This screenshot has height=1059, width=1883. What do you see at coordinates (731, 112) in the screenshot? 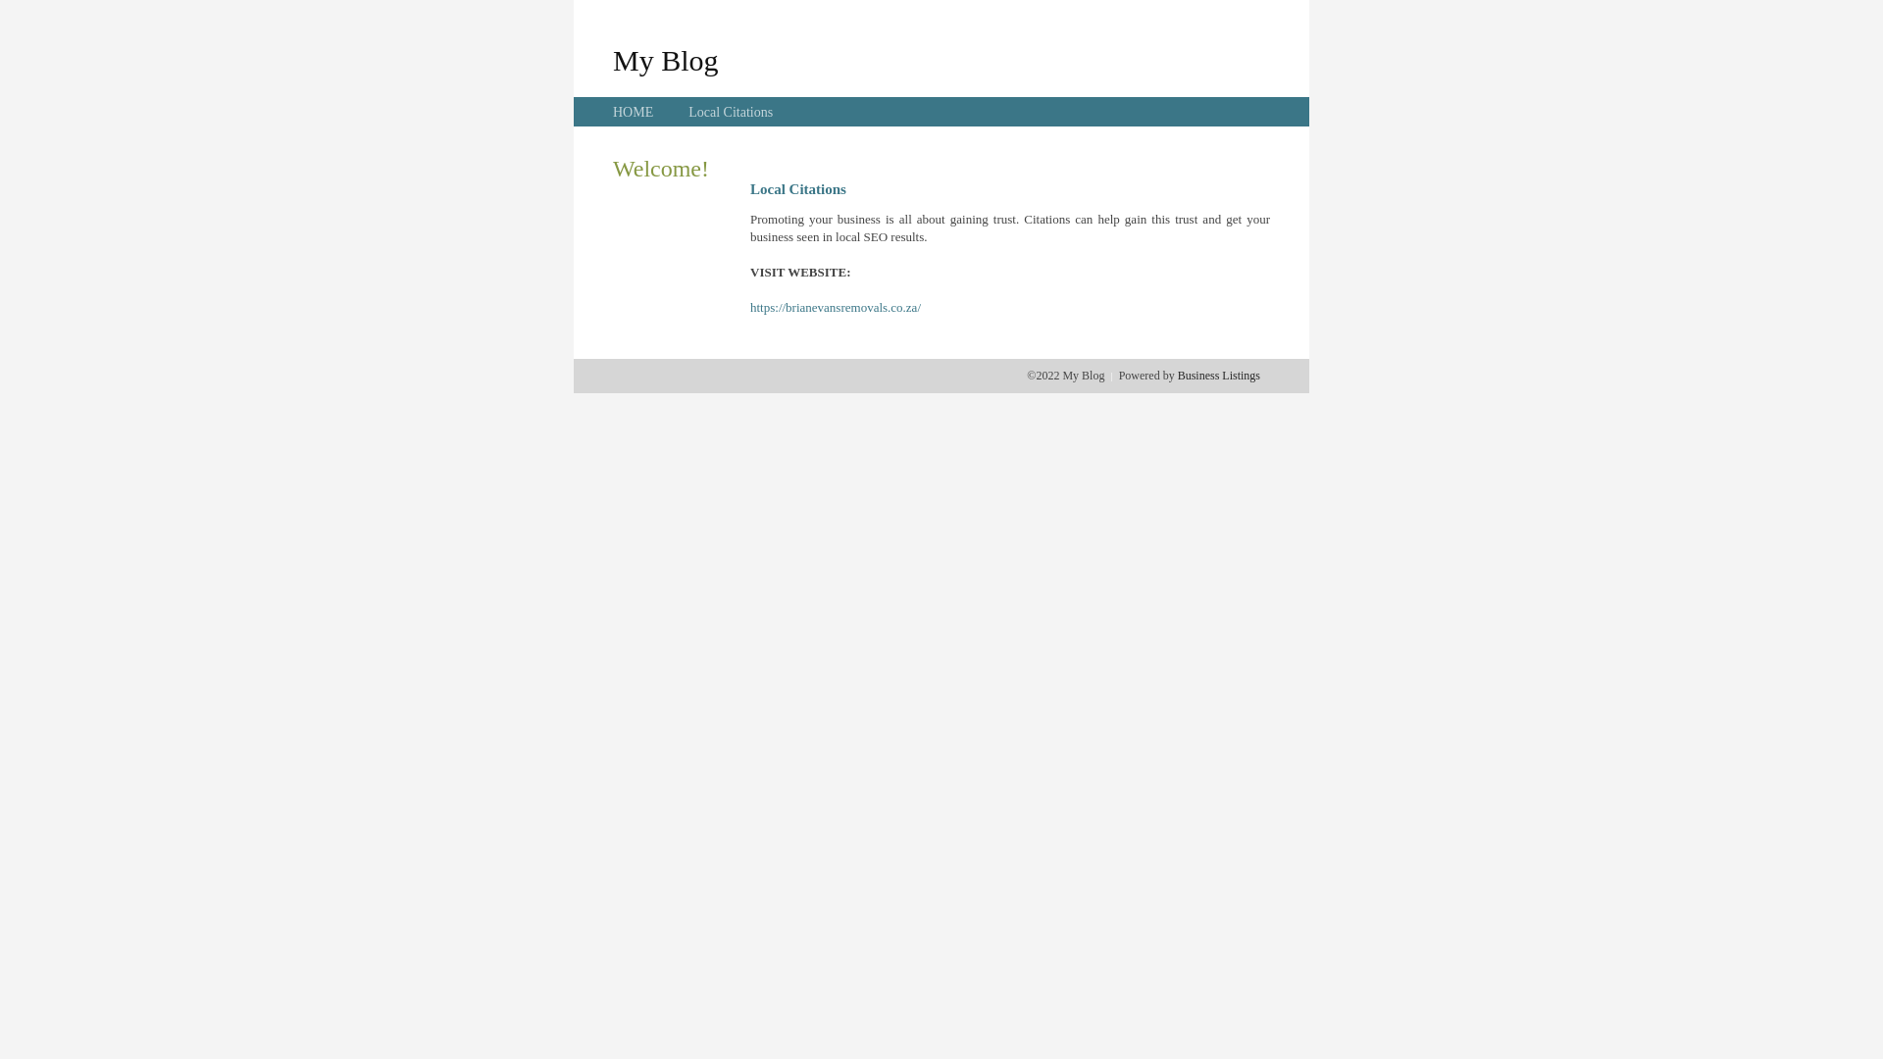
I see `Local Citations` at bounding box center [731, 112].